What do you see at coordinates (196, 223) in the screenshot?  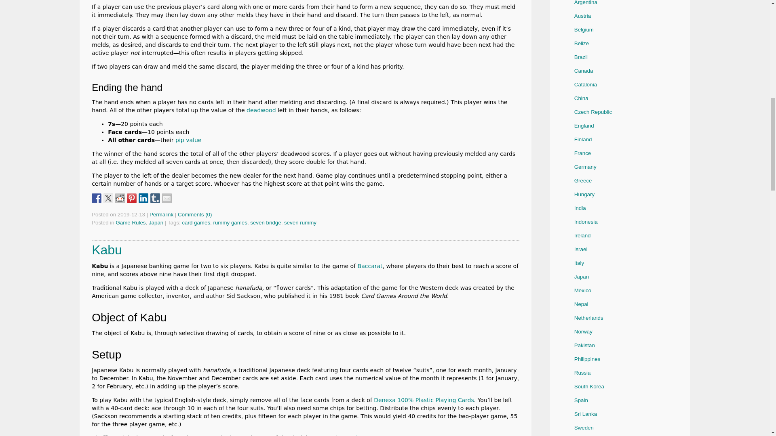 I see `card games` at bounding box center [196, 223].